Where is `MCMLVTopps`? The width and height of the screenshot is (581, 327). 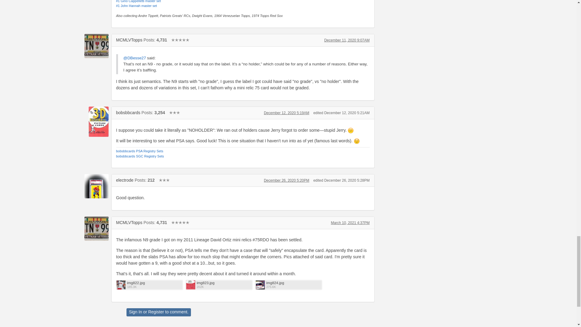
MCMLVTopps is located at coordinates (129, 222).